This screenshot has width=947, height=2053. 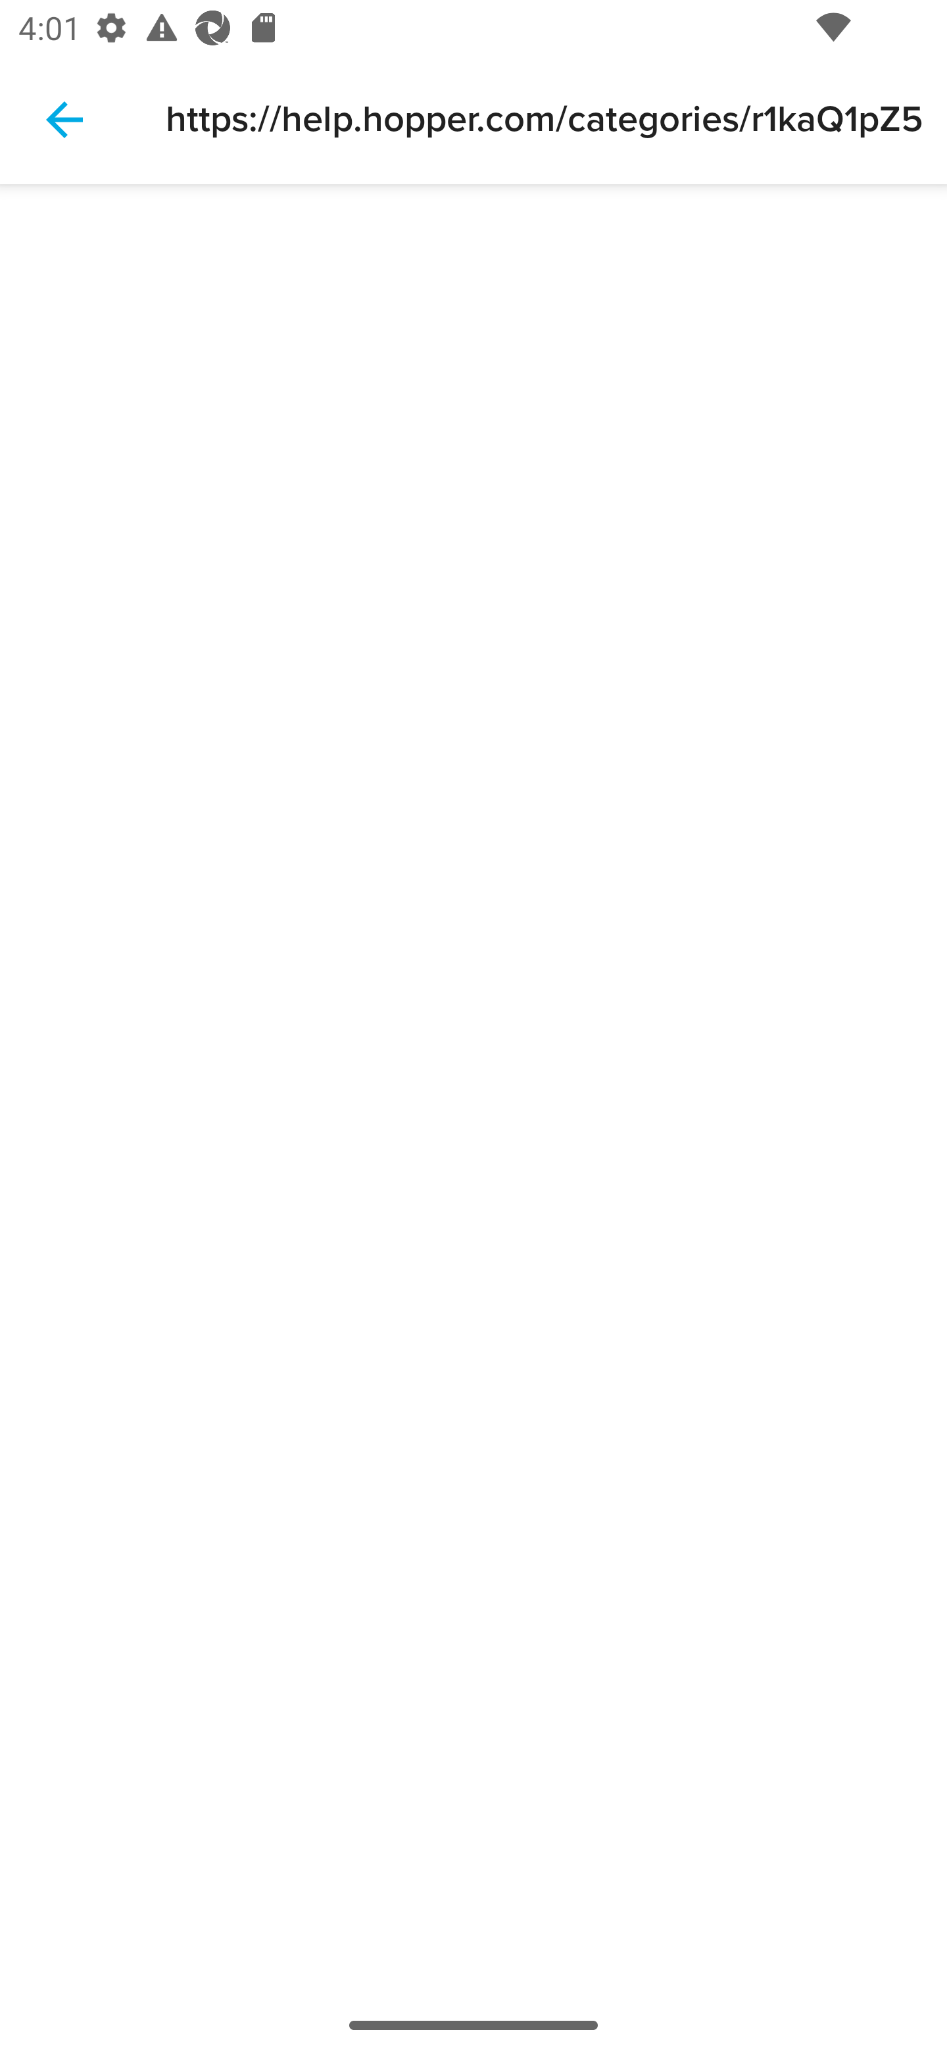 What do you see at coordinates (64, 120) in the screenshot?
I see `Navigate up` at bounding box center [64, 120].